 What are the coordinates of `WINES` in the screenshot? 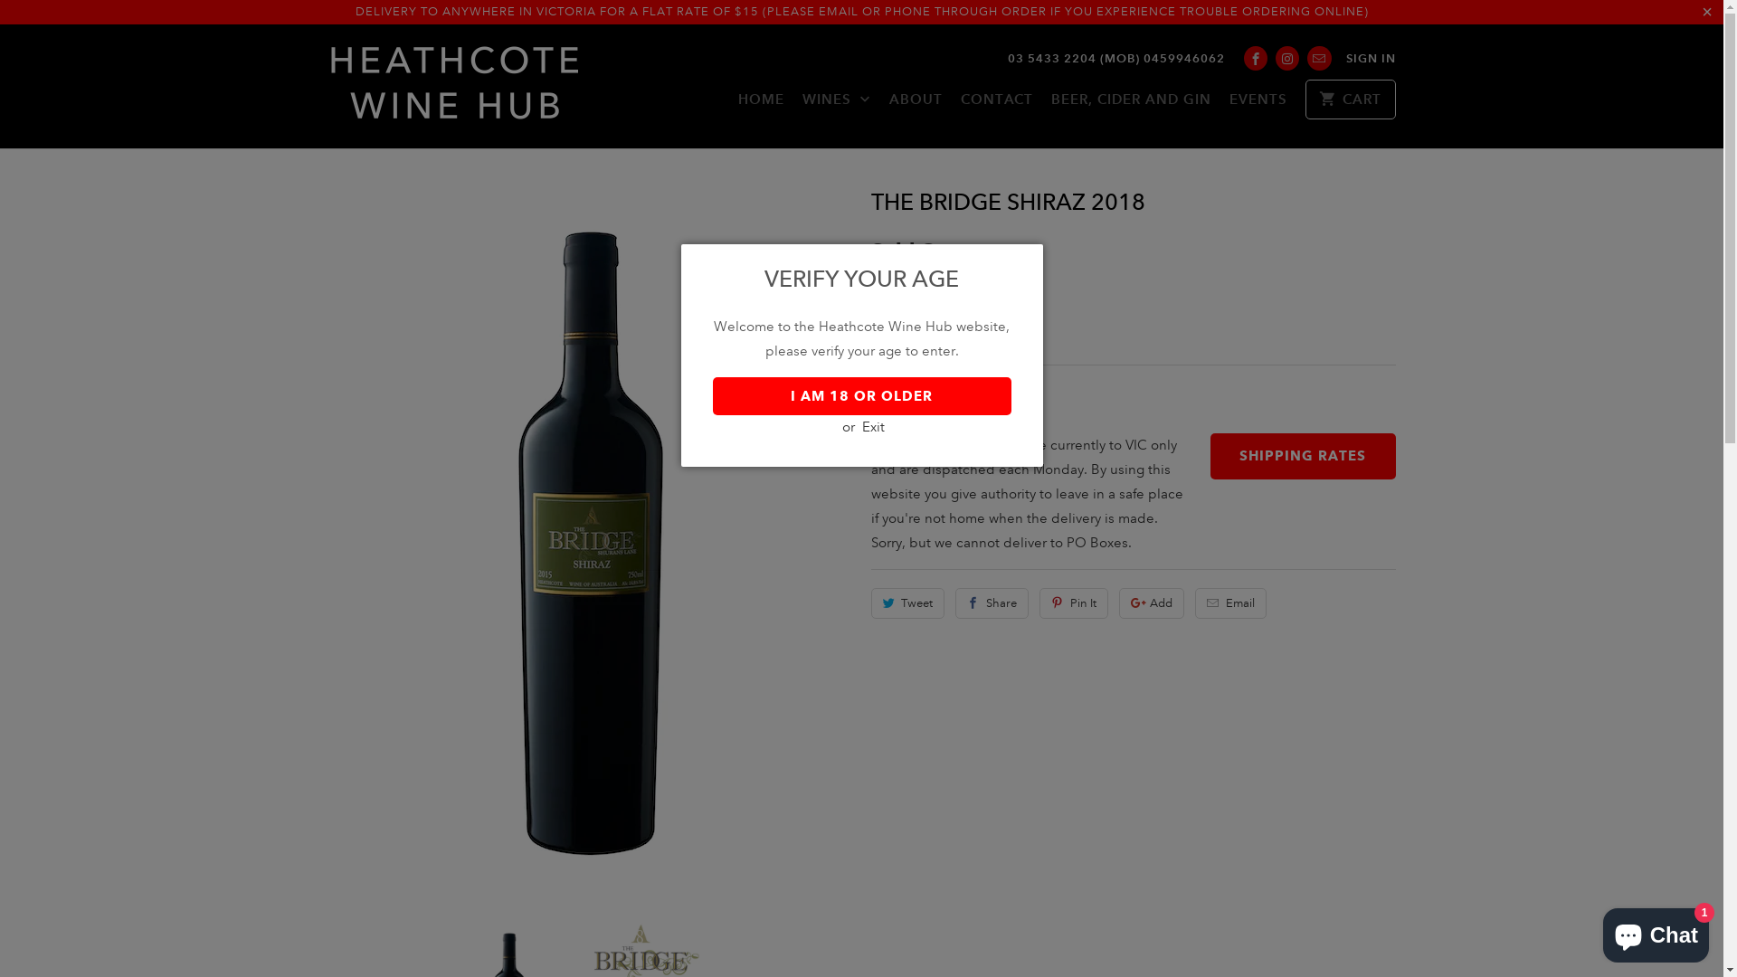 It's located at (837, 105).